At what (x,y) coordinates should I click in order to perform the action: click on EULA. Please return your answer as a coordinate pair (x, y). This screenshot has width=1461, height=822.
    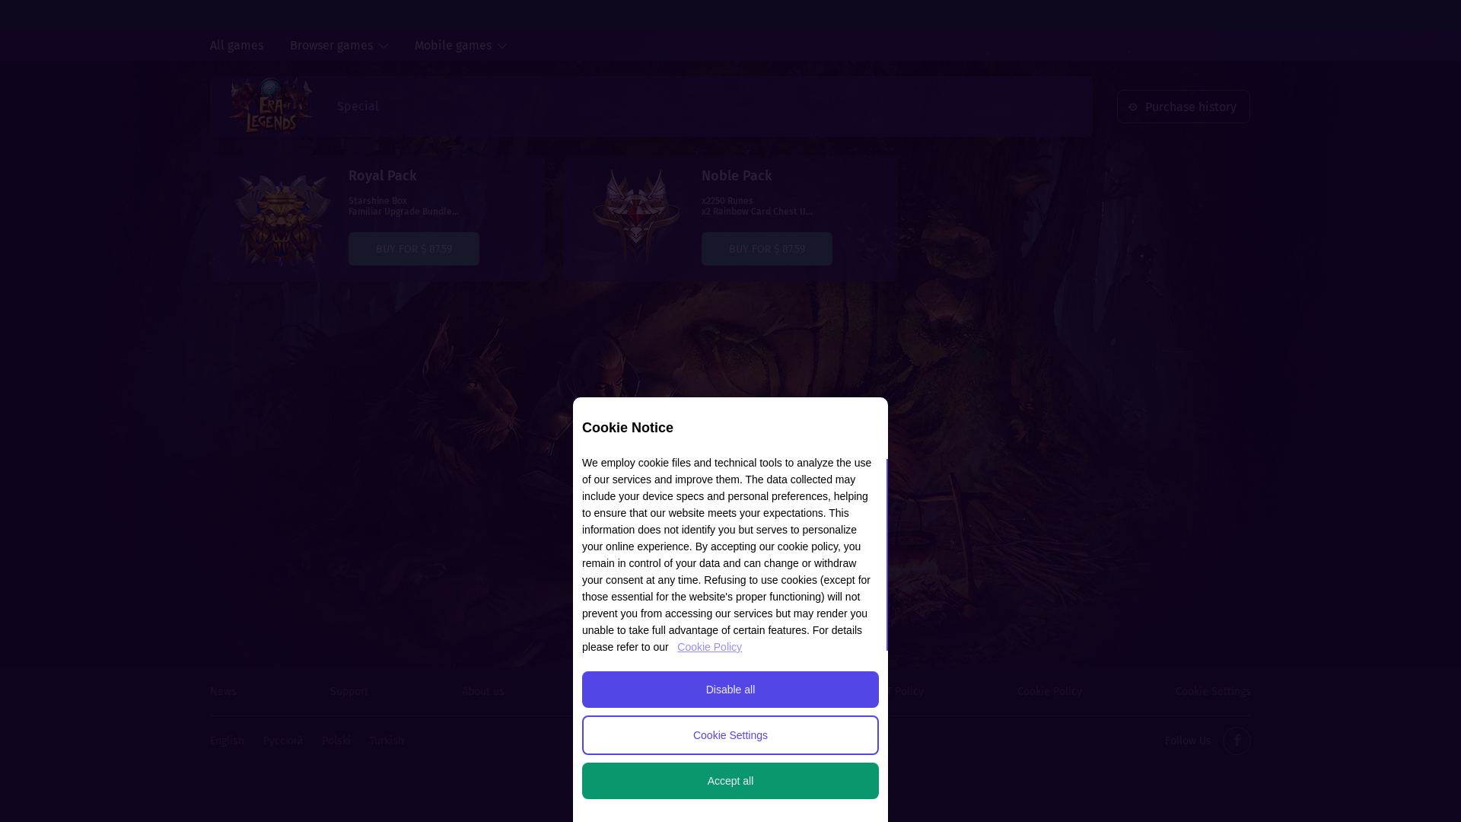
    Looking at the image, I should click on (610, 691).